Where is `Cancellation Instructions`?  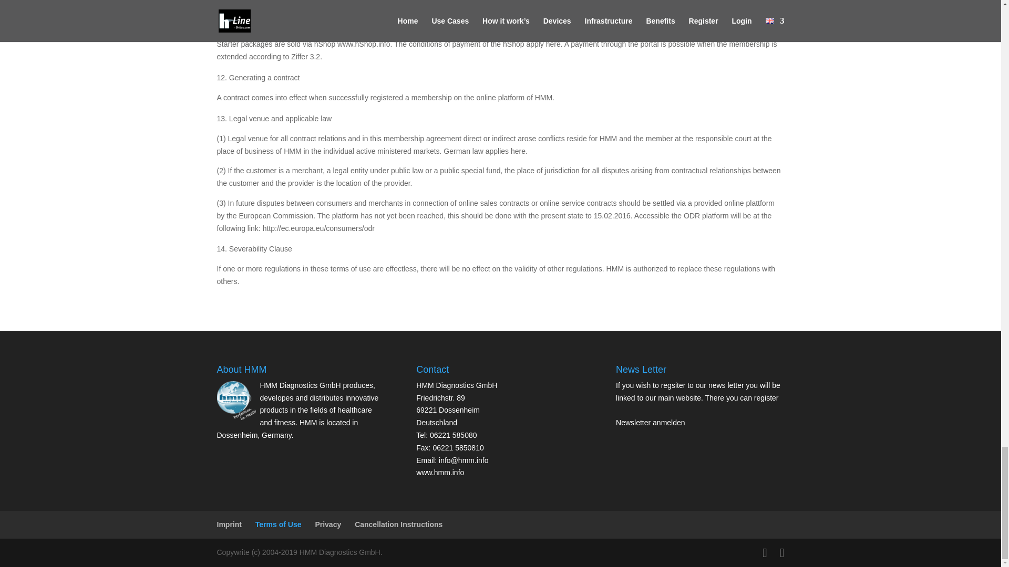 Cancellation Instructions is located at coordinates (398, 524).